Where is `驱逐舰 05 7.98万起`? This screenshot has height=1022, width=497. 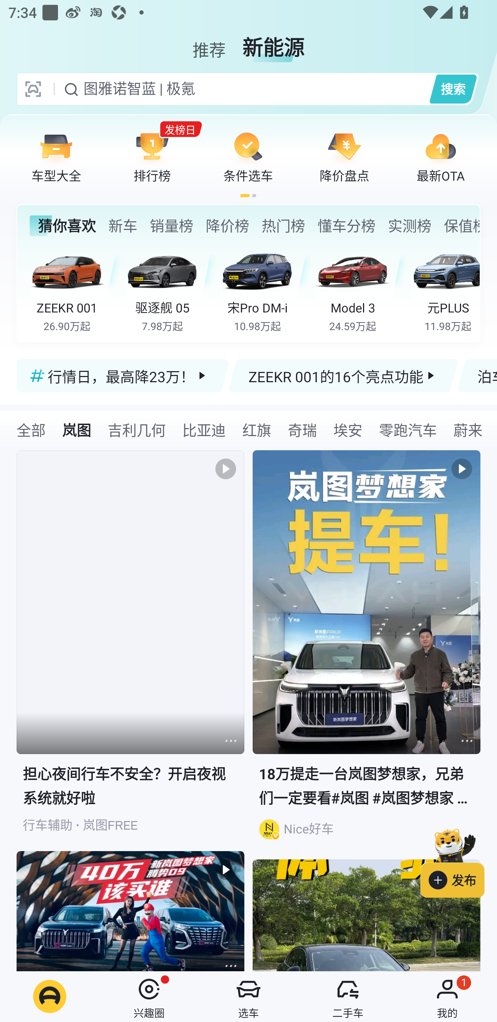
驱逐舰 05 7.98万起 is located at coordinates (170, 289).